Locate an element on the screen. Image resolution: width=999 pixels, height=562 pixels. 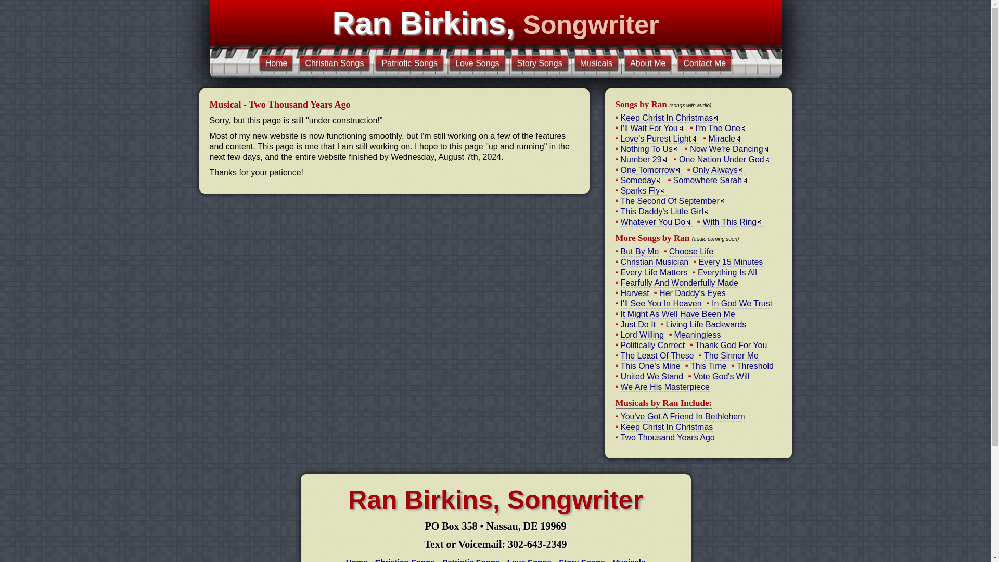
I'll See You In Heaven is located at coordinates (661, 303).